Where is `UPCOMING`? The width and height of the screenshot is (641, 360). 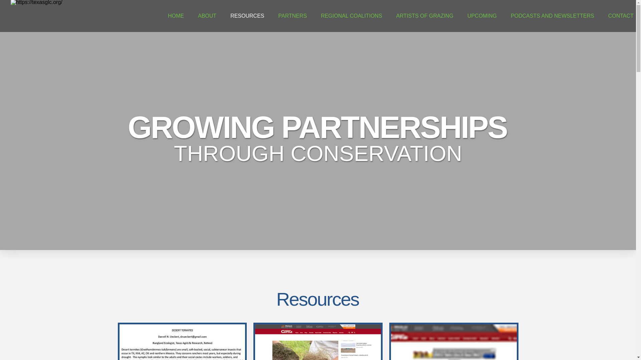
UPCOMING is located at coordinates (482, 16).